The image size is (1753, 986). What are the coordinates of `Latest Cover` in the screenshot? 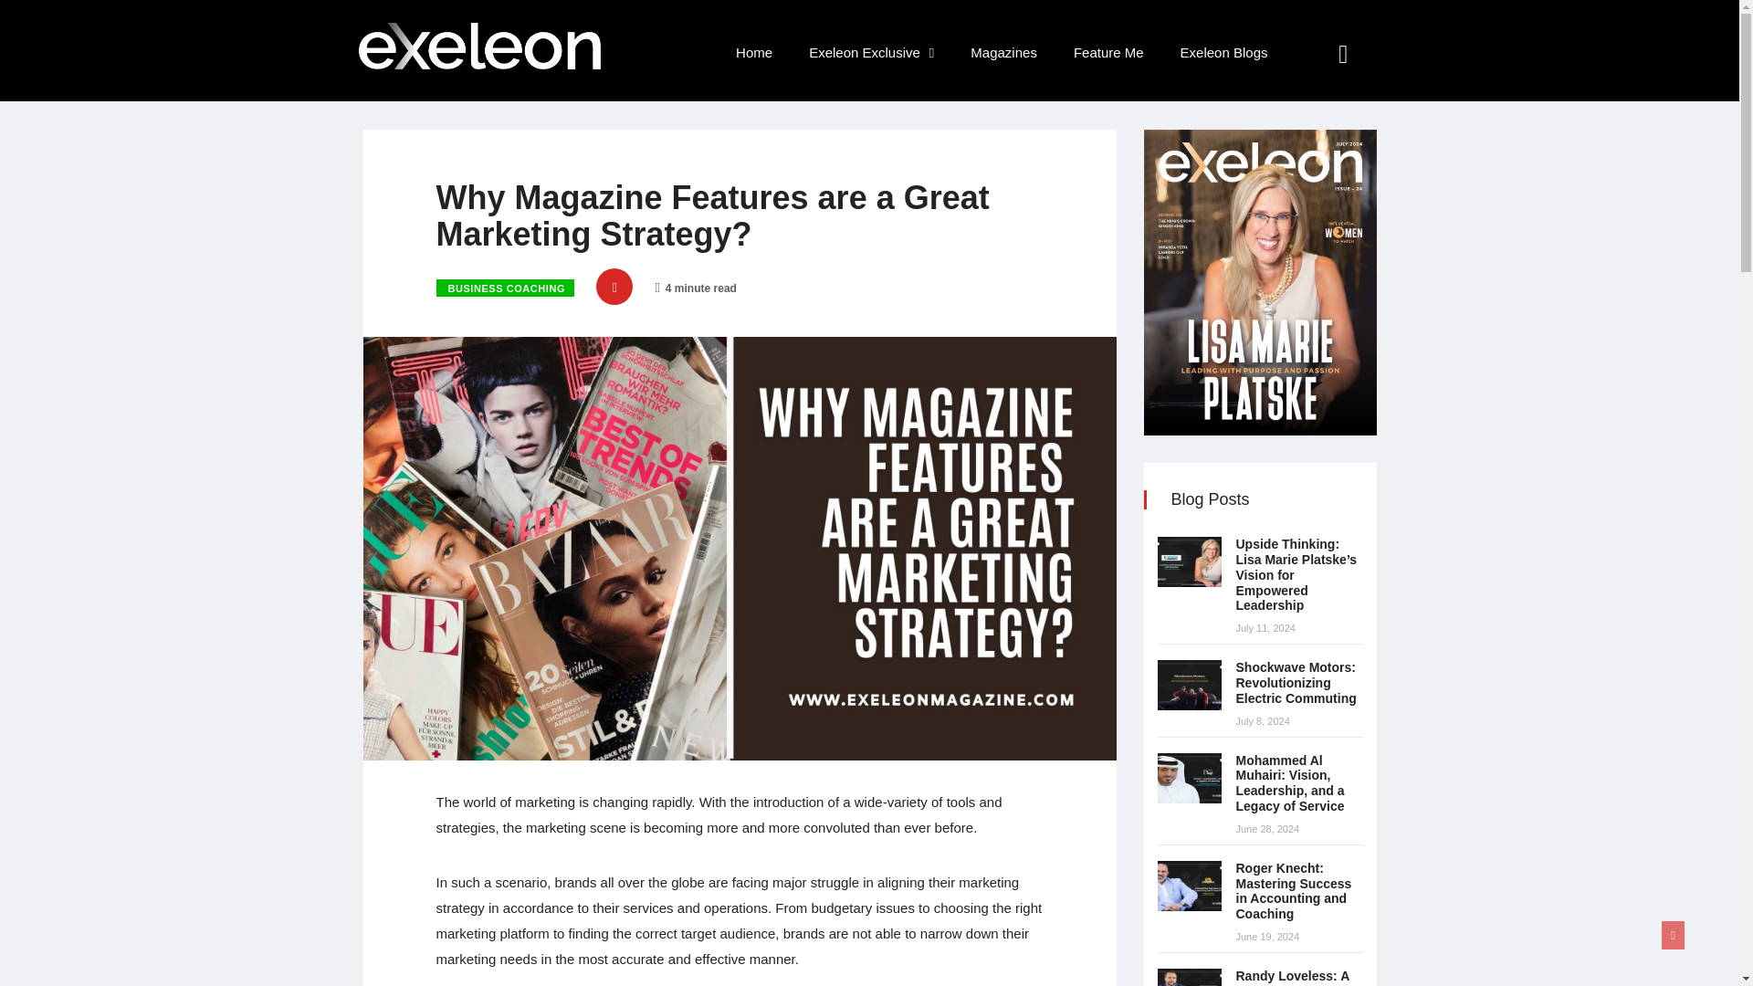 It's located at (1259, 282).